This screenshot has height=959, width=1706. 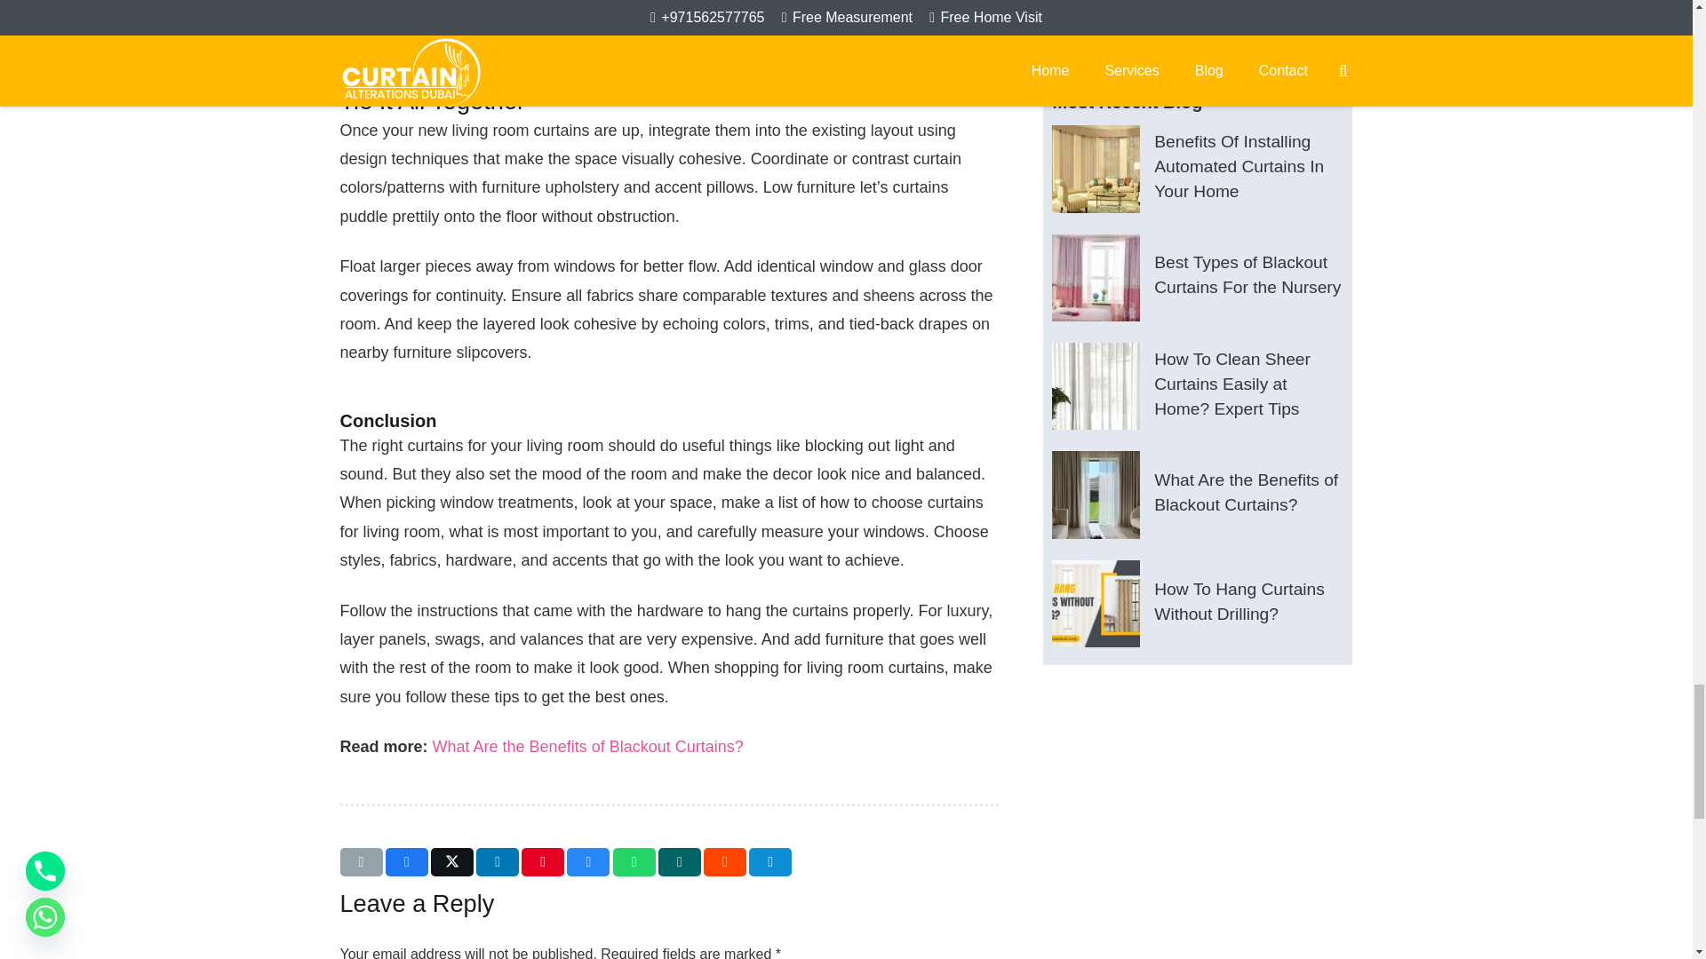 What do you see at coordinates (543, 861) in the screenshot?
I see `Pin this` at bounding box center [543, 861].